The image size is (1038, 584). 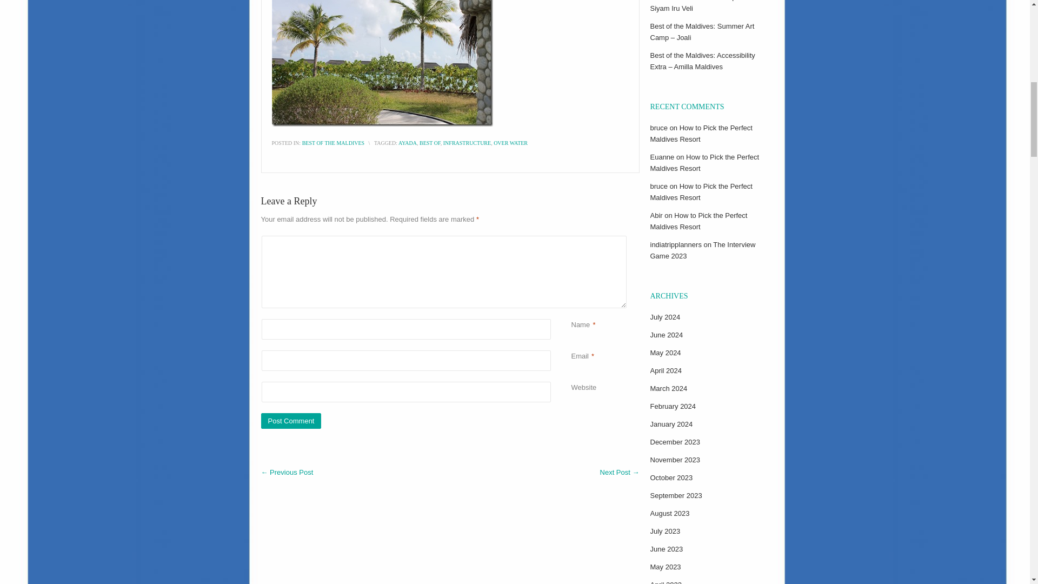 I want to click on AYADA, so click(x=408, y=143).